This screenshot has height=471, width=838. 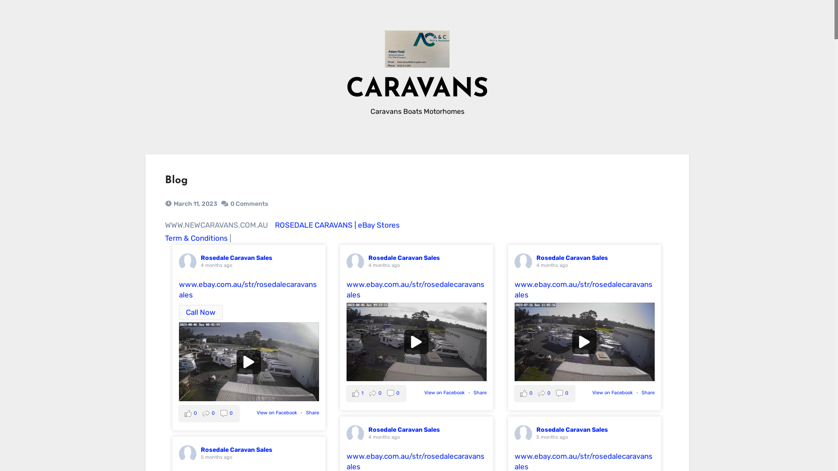 I want to click on Rosedale Caravan Sales, so click(x=404, y=430).